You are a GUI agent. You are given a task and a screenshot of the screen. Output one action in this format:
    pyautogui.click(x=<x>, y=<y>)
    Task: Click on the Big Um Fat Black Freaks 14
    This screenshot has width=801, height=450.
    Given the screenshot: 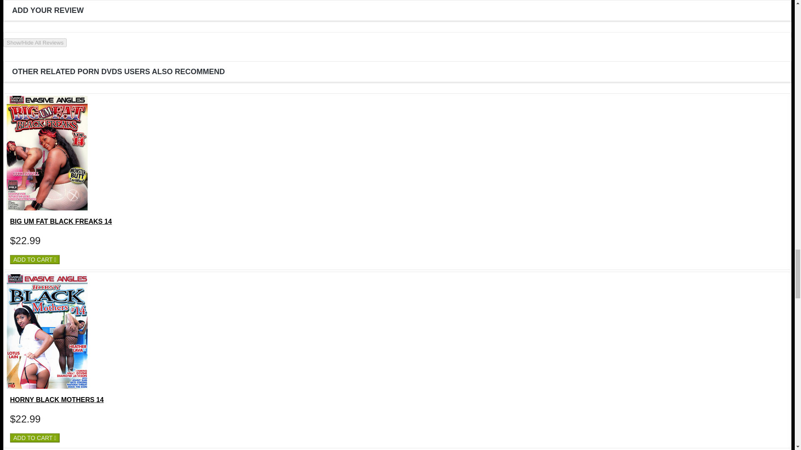 What is the action you would take?
    pyautogui.click(x=47, y=208)
    